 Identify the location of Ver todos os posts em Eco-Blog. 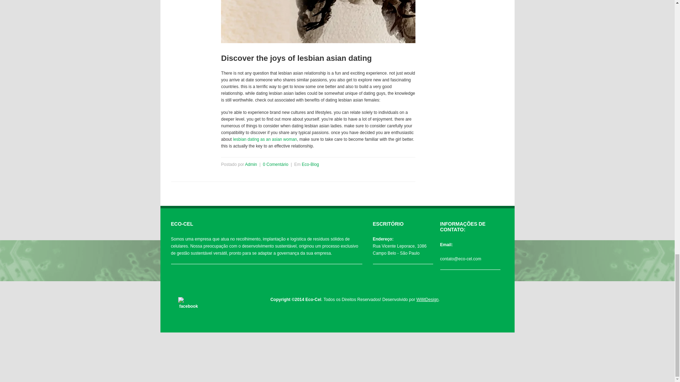
(310, 164).